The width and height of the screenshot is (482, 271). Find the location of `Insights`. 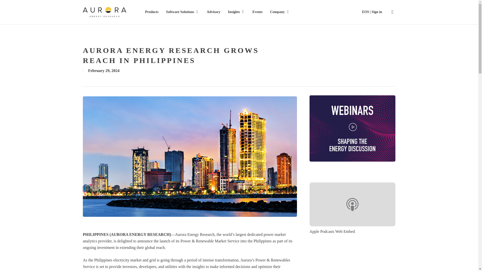

Insights is located at coordinates (236, 12).